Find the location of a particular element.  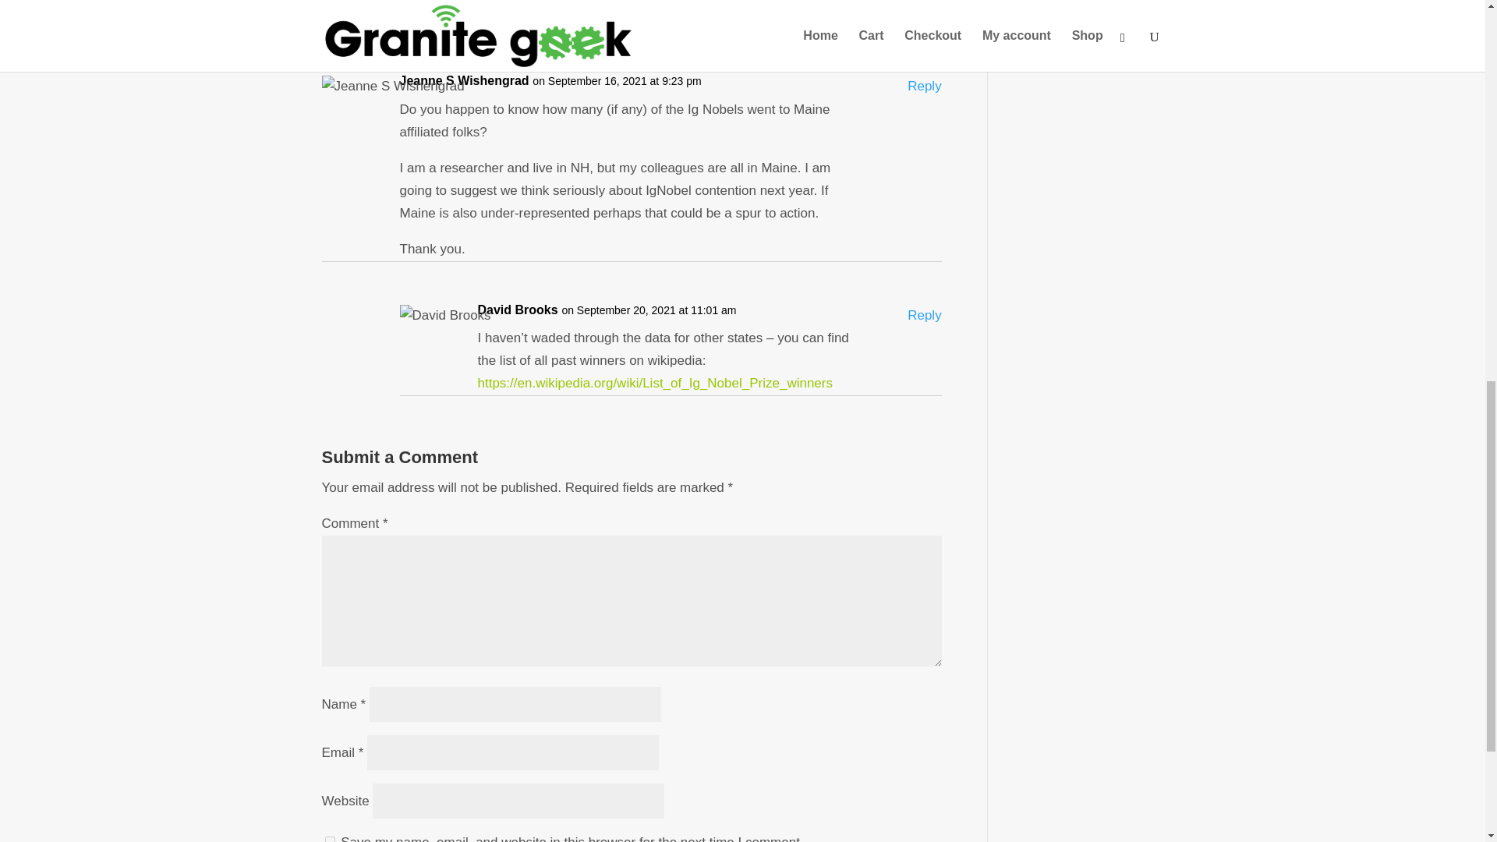

Reply is located at coordinates (924, 316).